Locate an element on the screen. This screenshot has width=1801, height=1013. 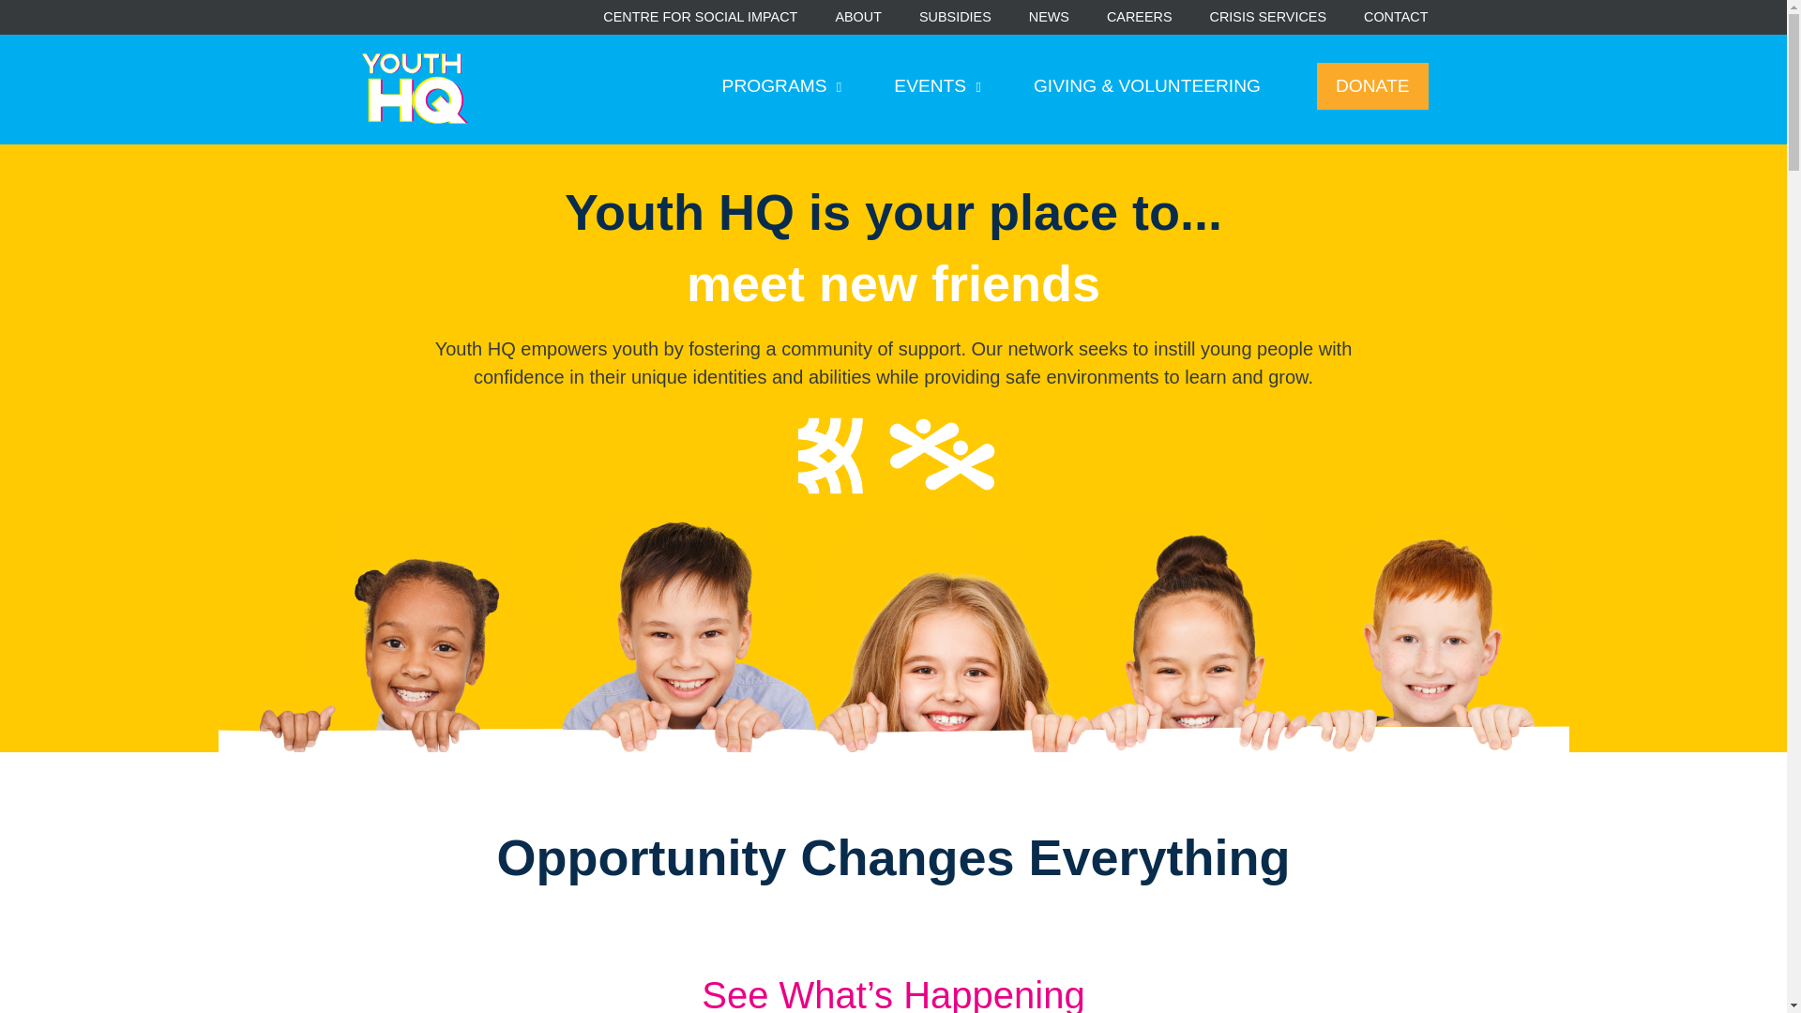
SUBSIDIES is located at coordinates (955, 17).